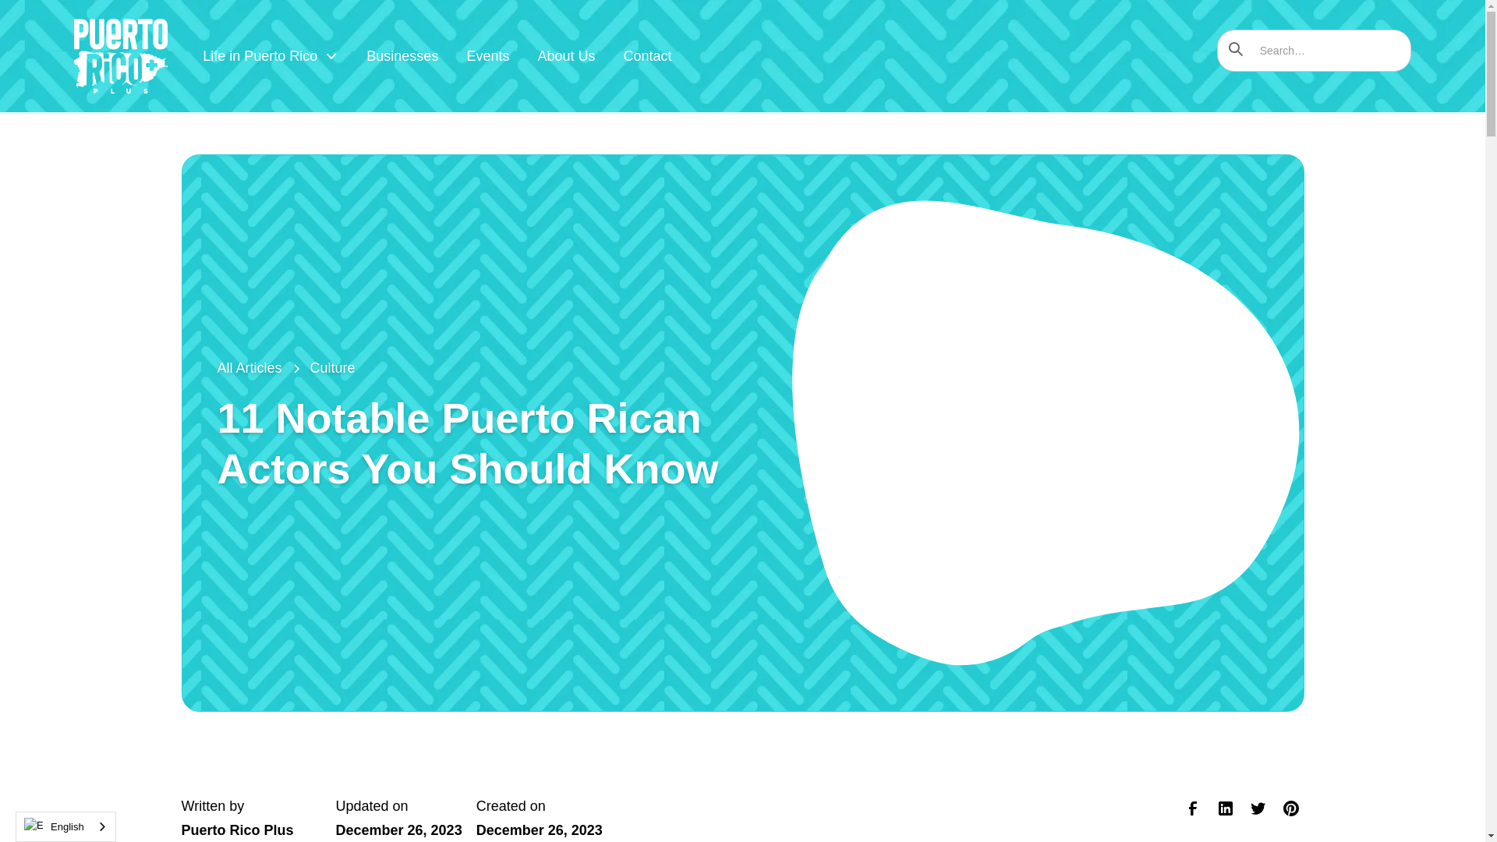 The width and height of the screenshot is (1497, 842). I want to click on Culture, so click(332, 368).